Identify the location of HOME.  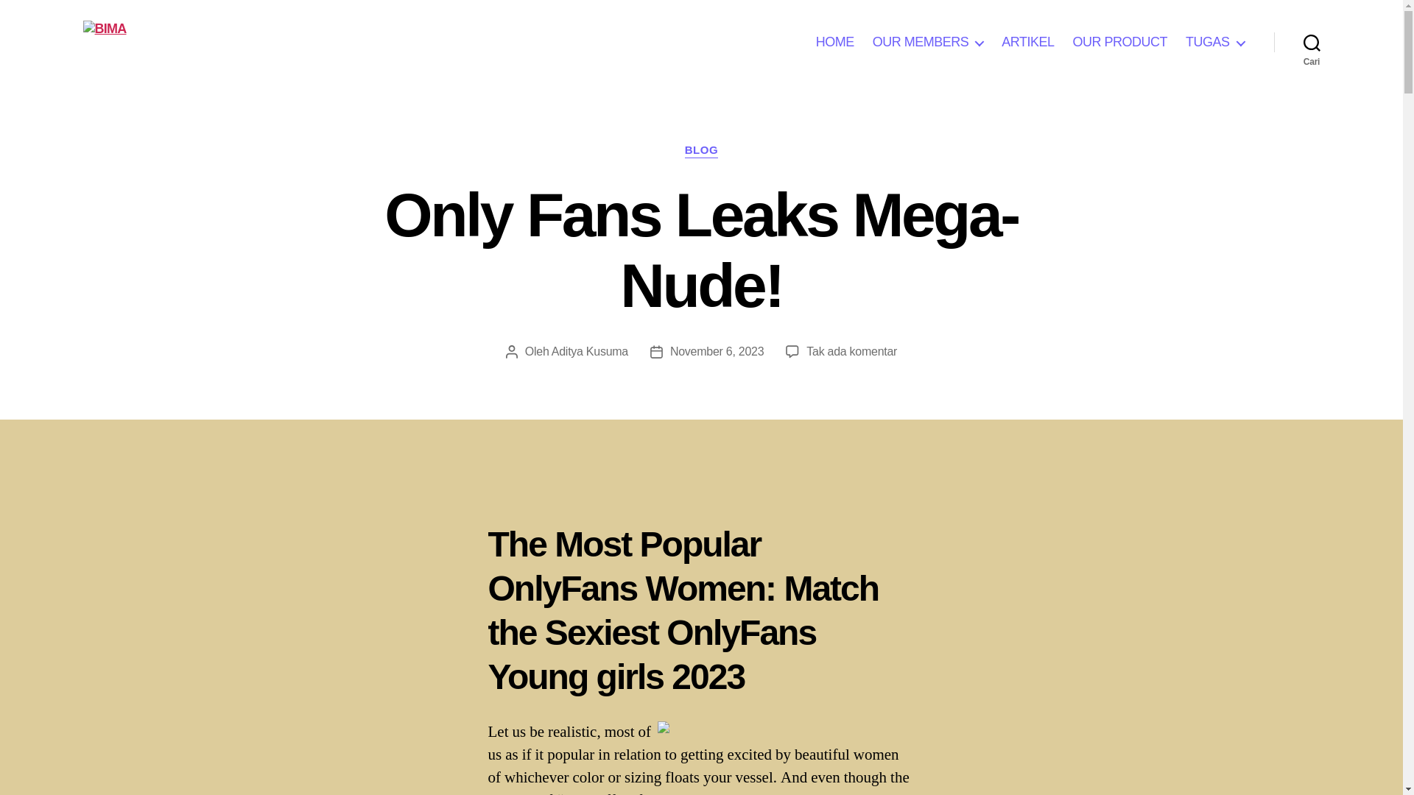
(851, 351).